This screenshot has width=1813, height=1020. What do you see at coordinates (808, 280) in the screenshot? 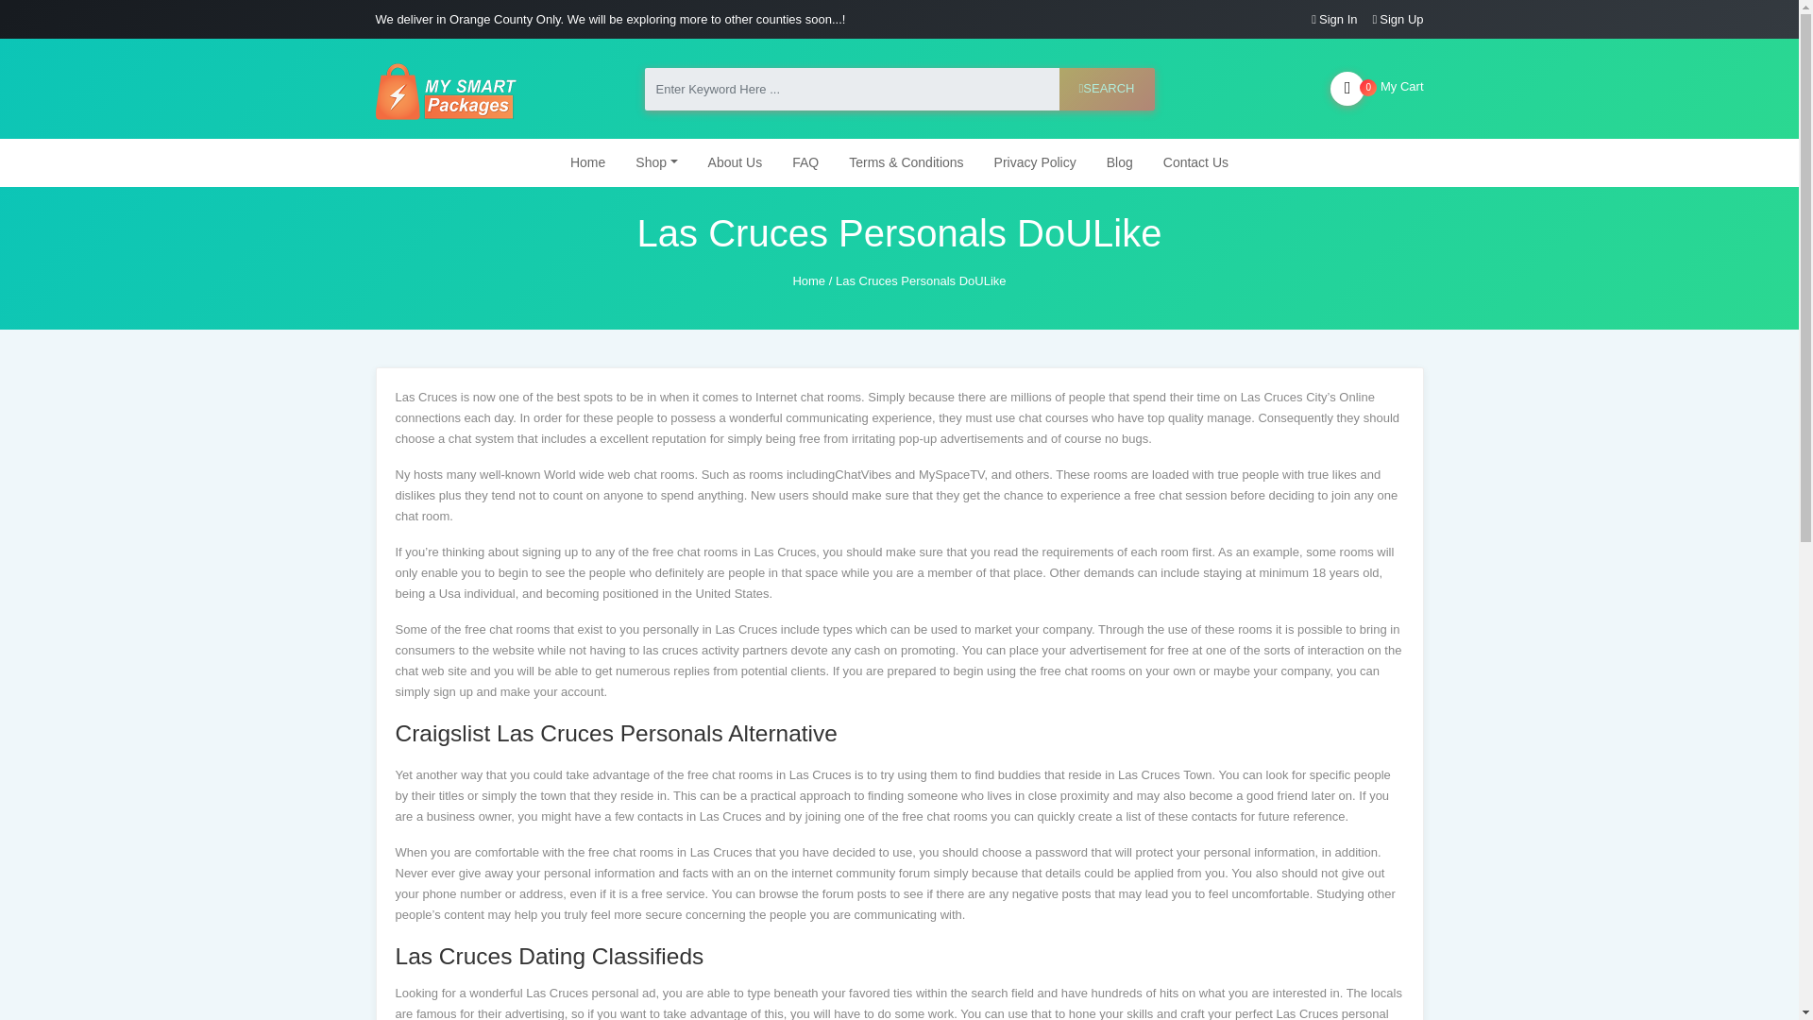
I see `Home` at bounding box center [808, 280].